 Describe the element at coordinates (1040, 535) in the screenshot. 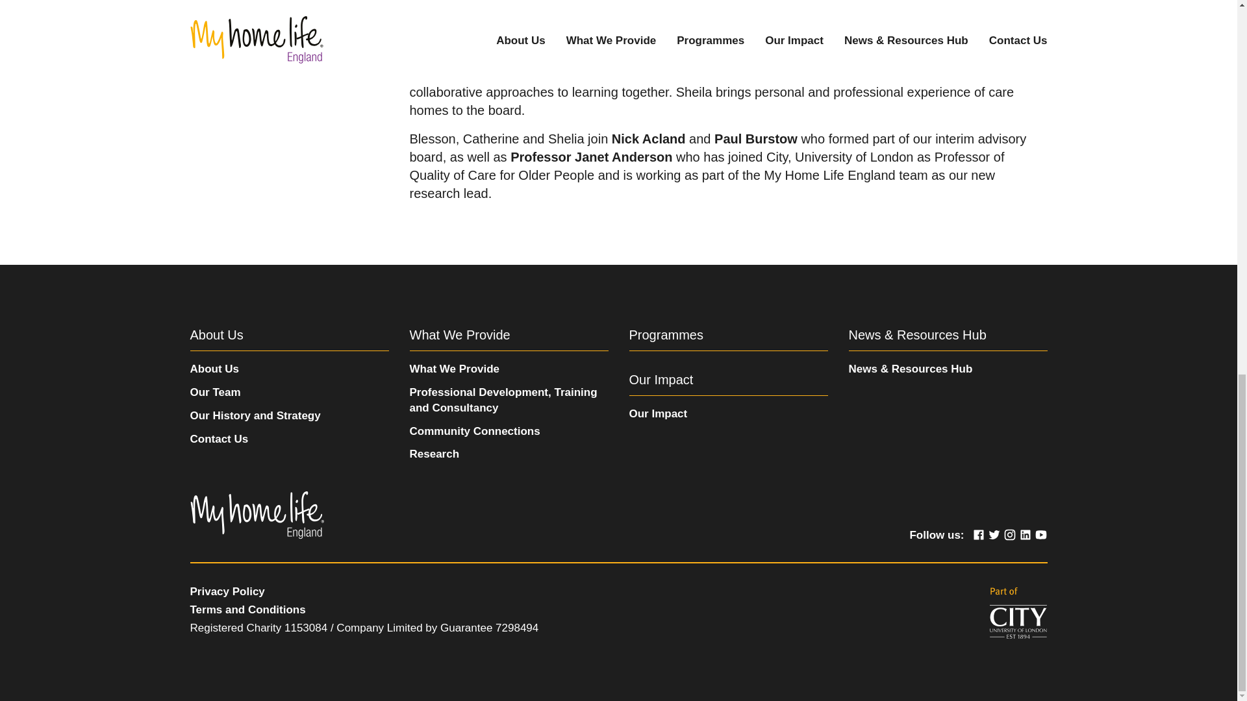

I see `YouTube` at that location.